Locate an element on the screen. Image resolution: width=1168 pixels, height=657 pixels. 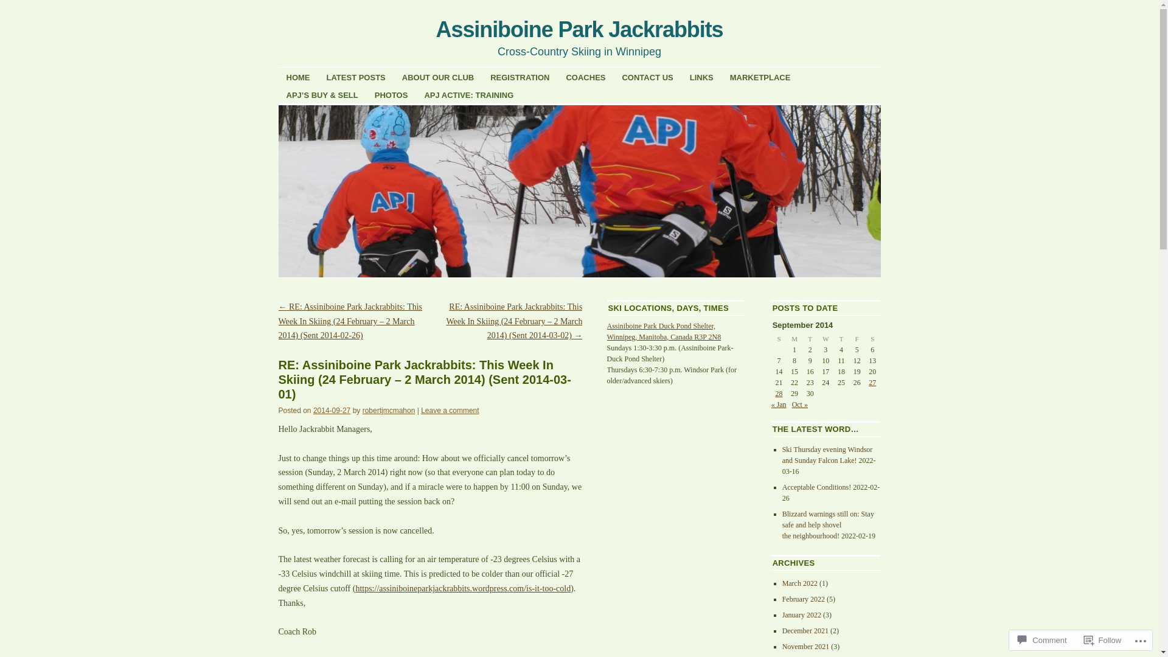
27 is located at coordinates (872, 383).